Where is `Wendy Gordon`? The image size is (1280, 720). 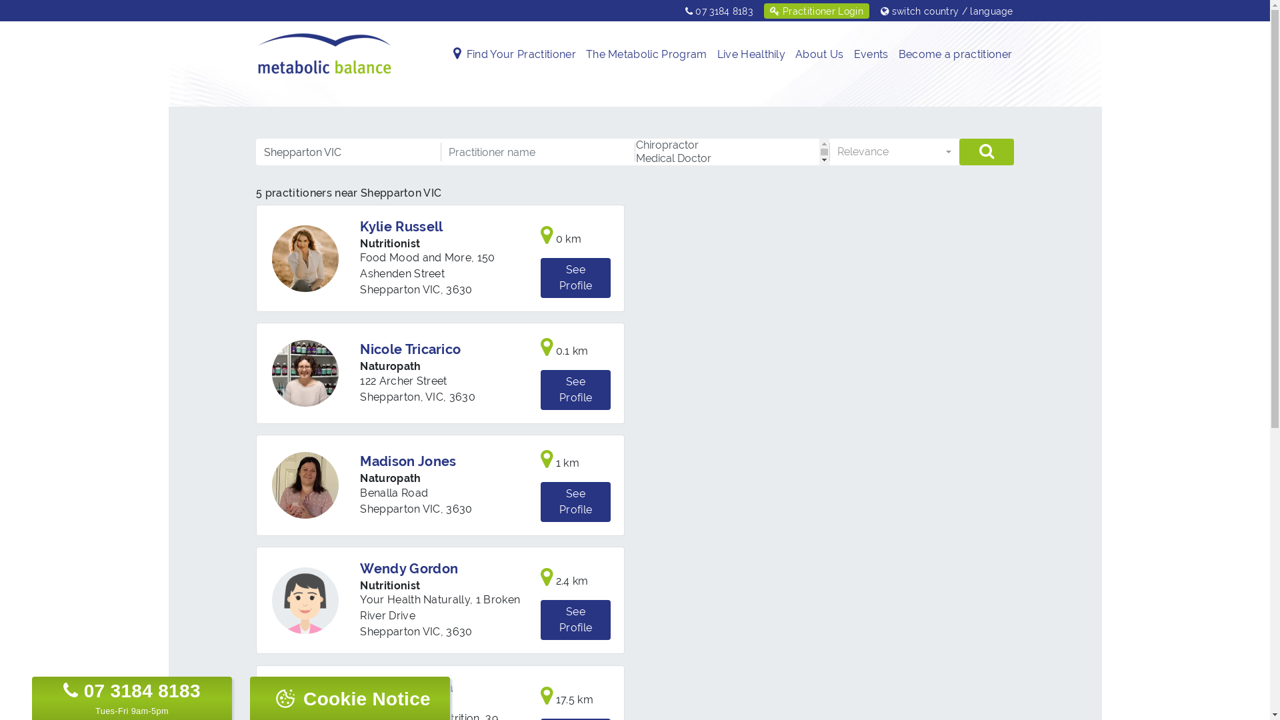 Wendy Gordon is located at coordinates (409, 569).